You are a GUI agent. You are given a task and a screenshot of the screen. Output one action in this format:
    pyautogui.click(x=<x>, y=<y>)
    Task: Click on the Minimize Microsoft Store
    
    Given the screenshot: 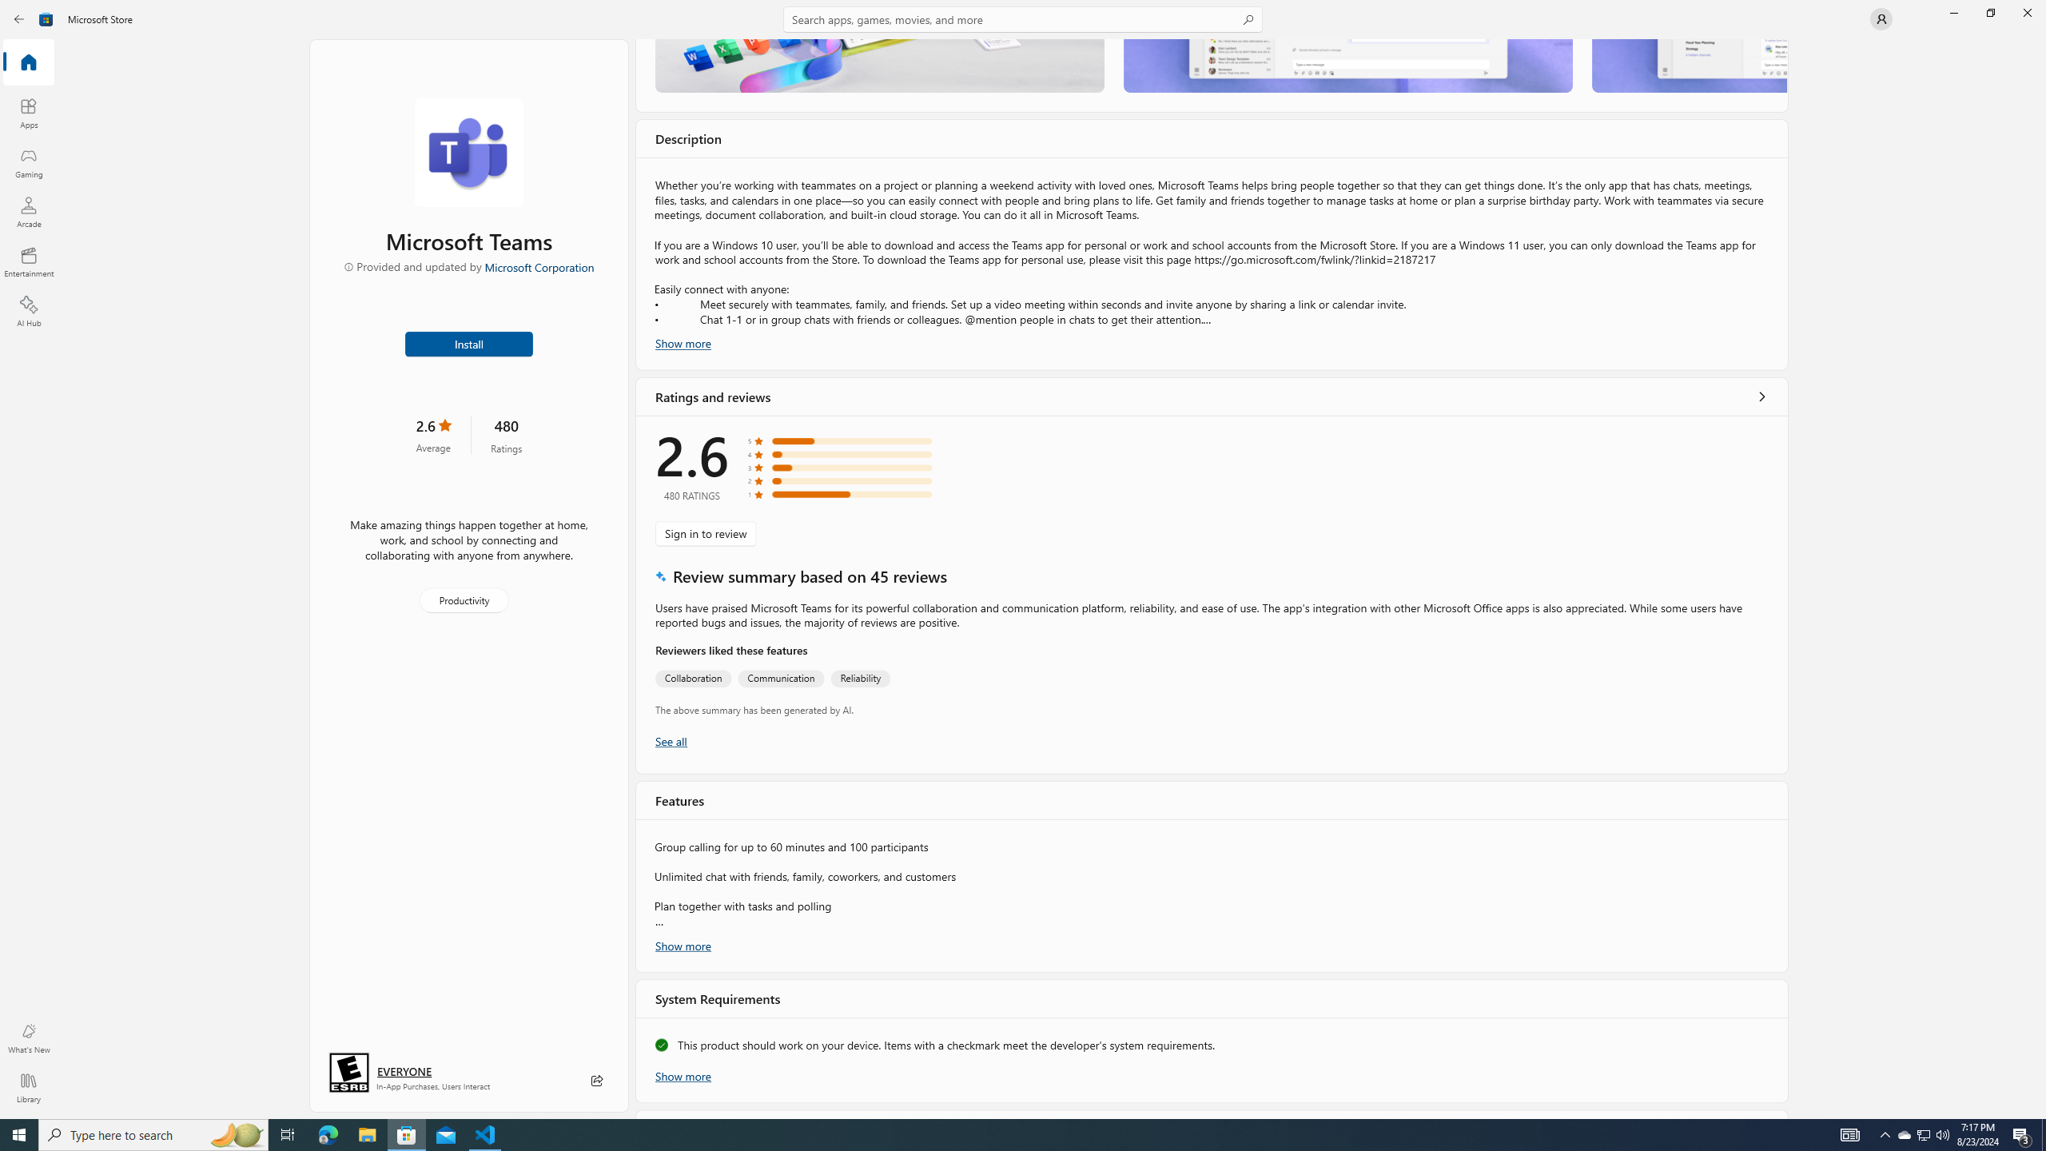 What is the action you would take?
    pyautogui.click(x=1953, y=13)
    